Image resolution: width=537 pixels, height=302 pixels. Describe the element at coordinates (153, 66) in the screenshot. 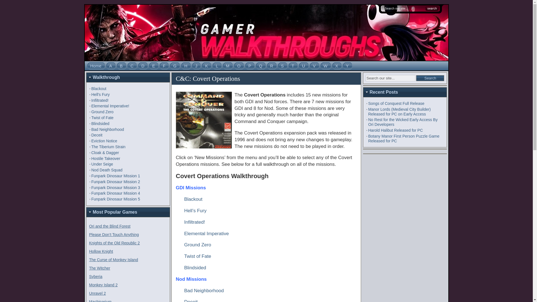

I see `E` at that location.